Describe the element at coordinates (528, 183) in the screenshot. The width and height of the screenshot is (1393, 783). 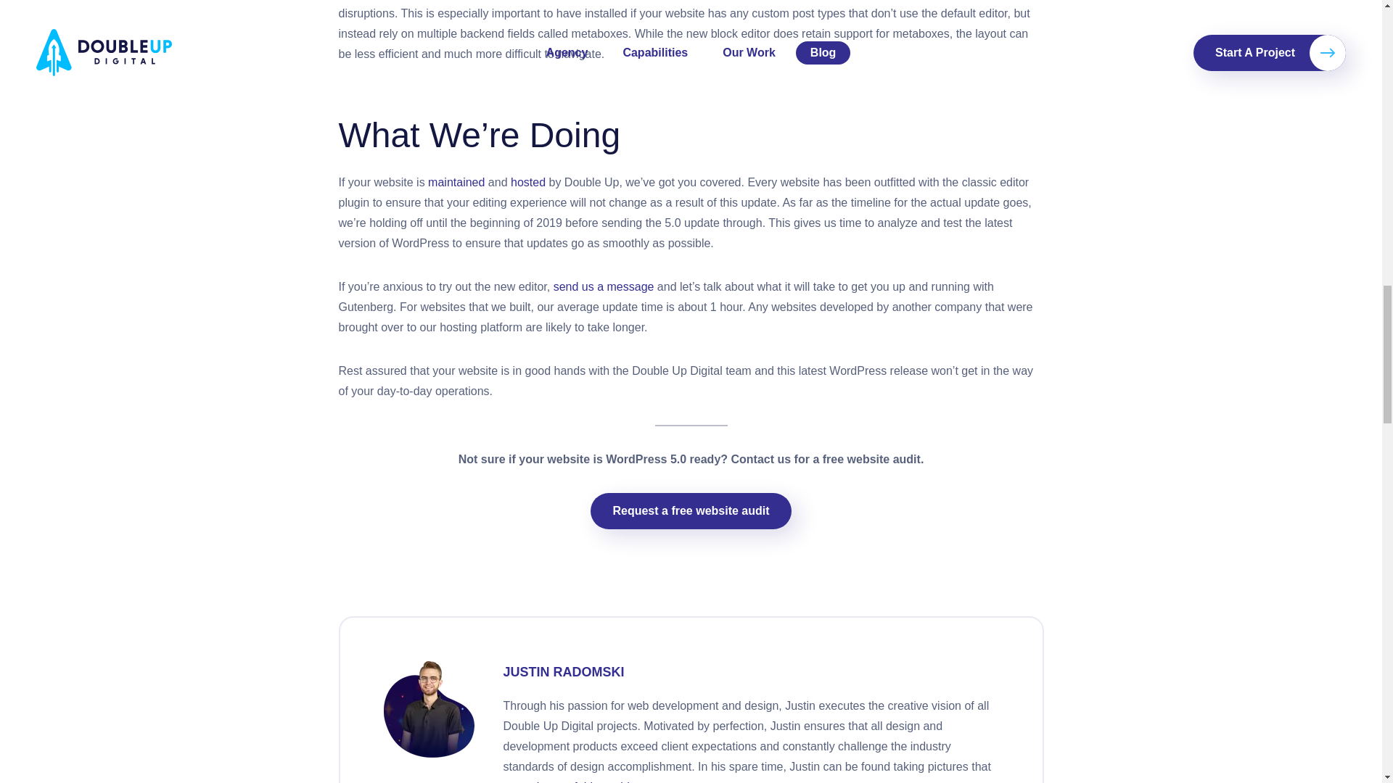
I see `hosted` at that location.